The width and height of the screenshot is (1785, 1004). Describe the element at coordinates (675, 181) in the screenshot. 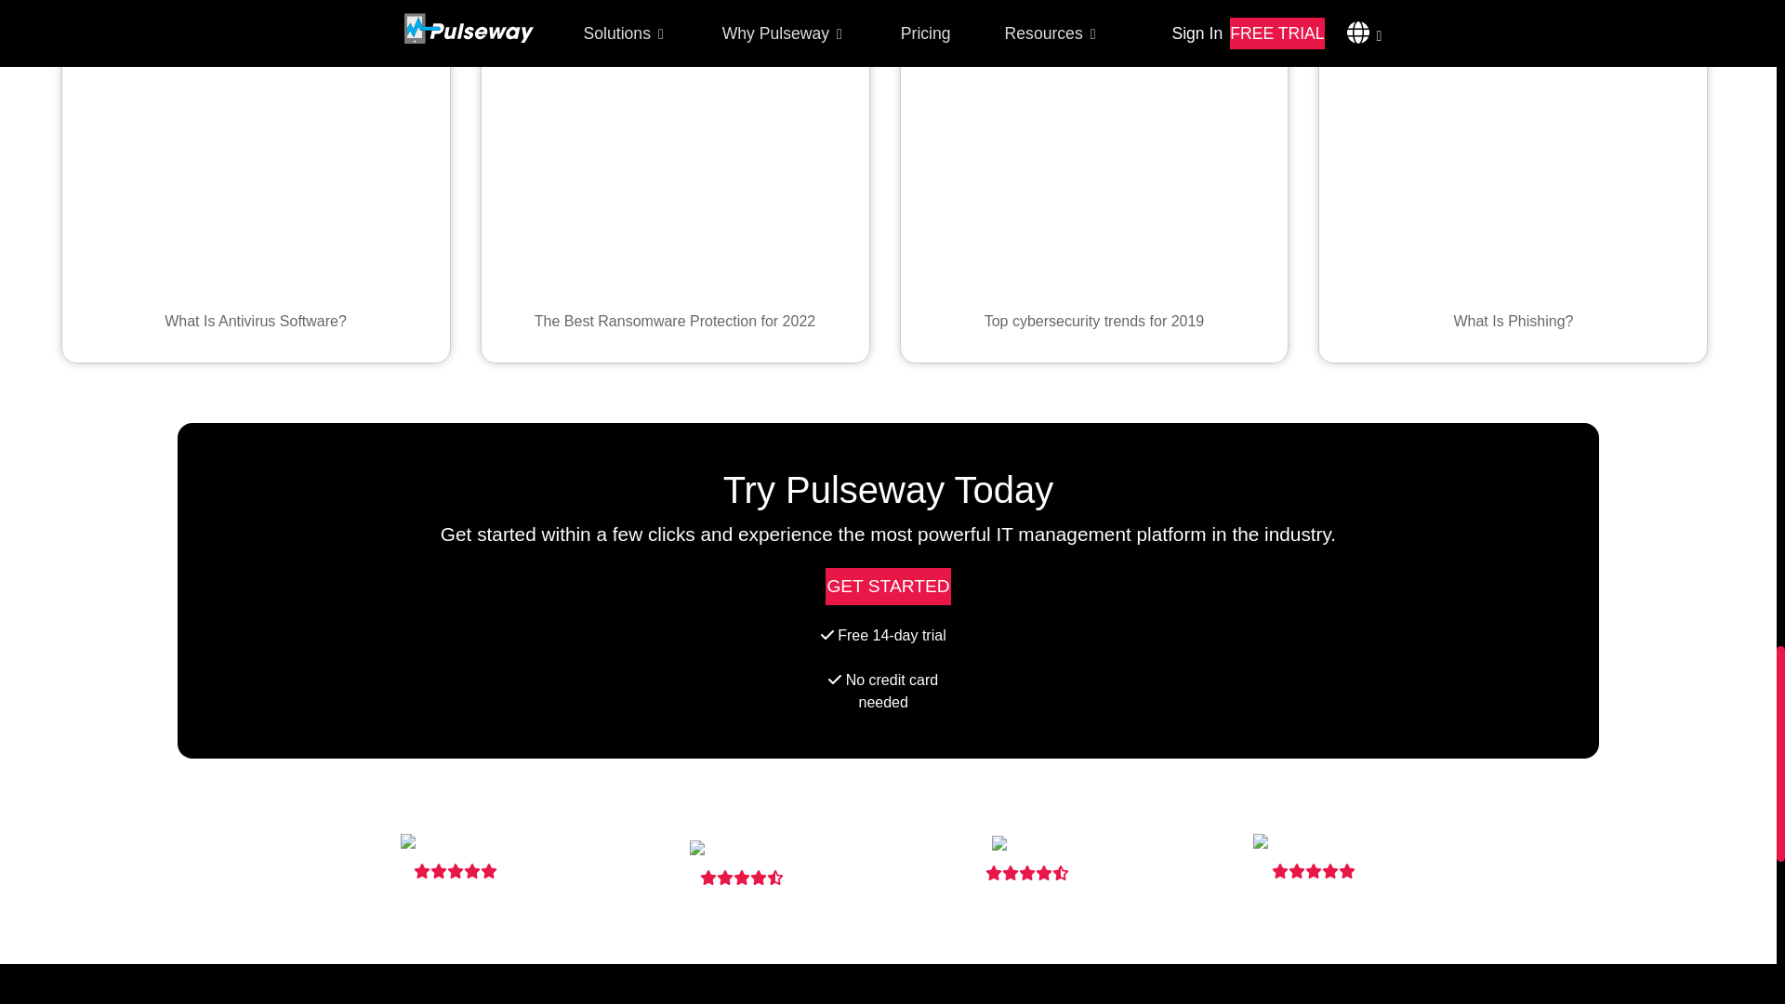

I see `The Best Ransomware Protection for 2022` at that location.